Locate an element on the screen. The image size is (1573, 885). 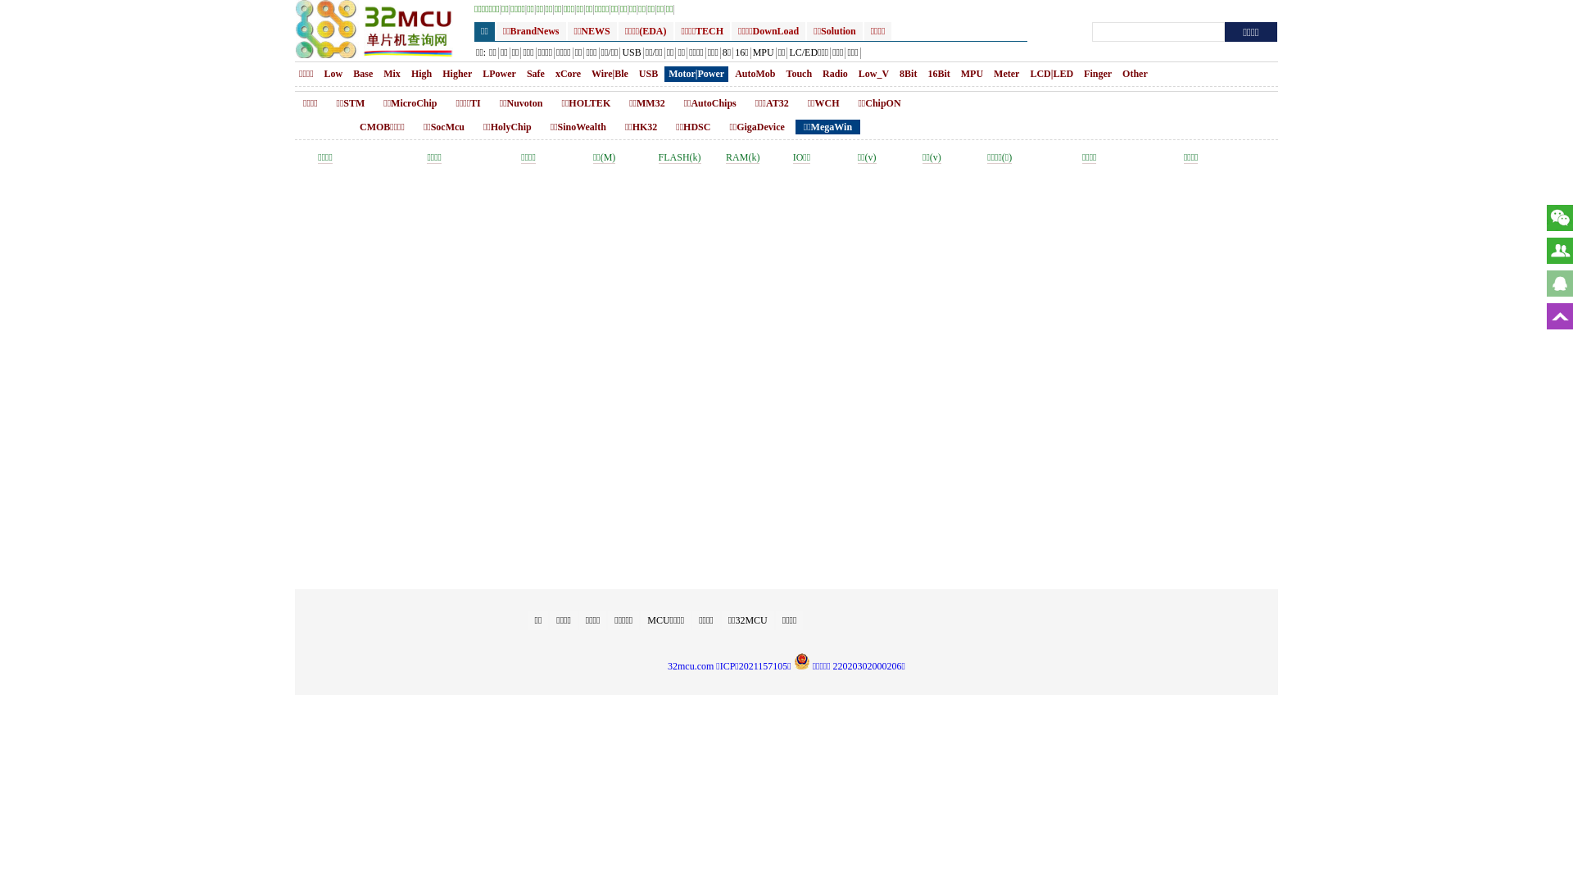
Mix is located at coordinates (392, 74).